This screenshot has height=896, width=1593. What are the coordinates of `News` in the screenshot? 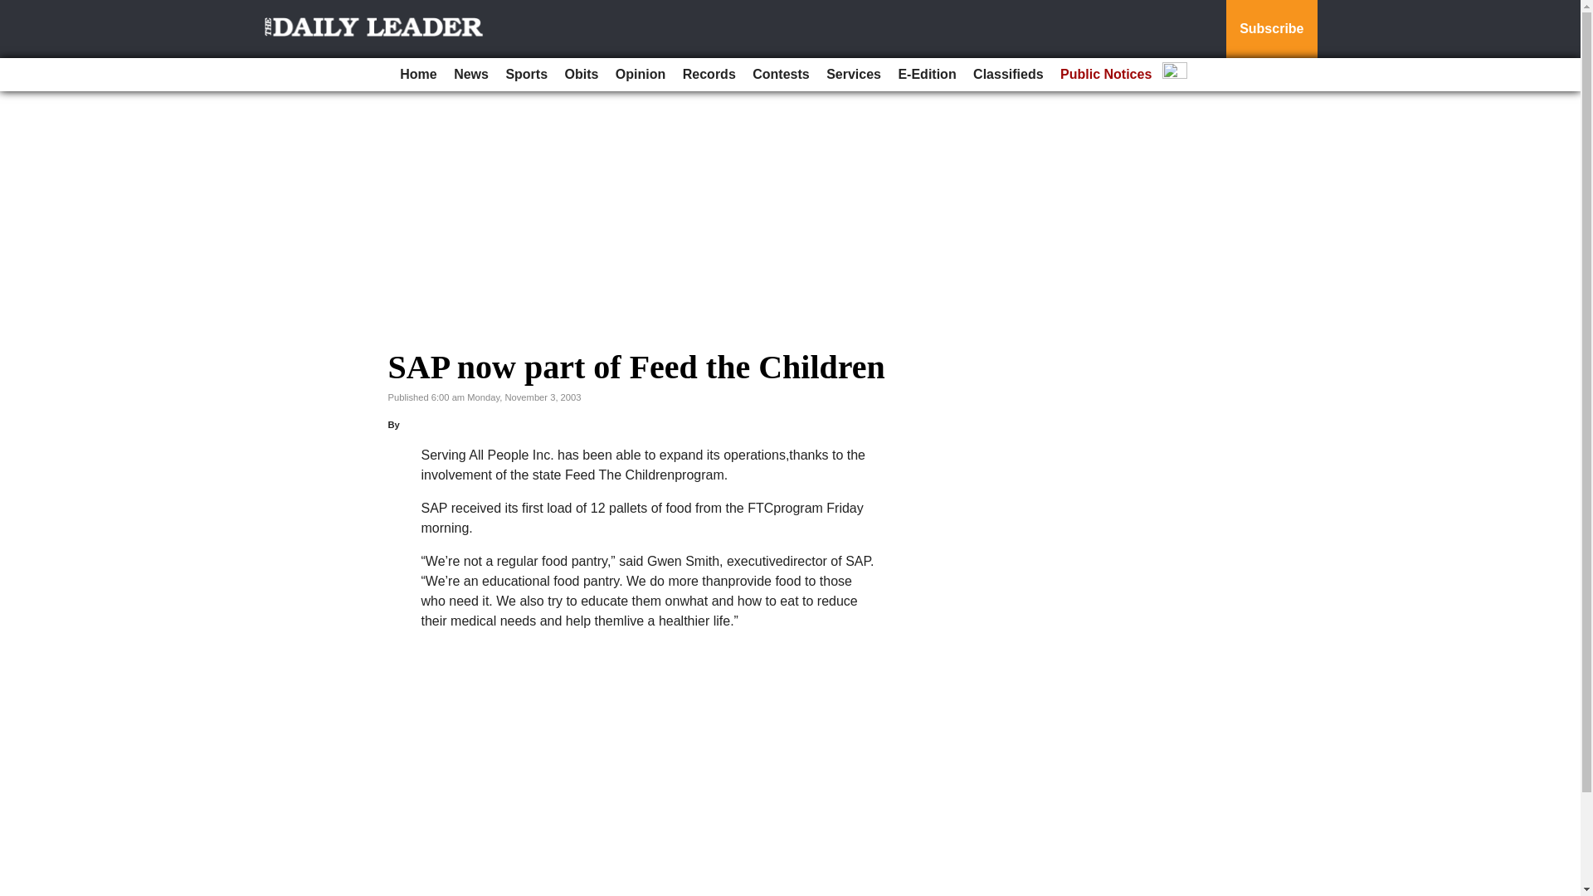 It's located at (471, 75).